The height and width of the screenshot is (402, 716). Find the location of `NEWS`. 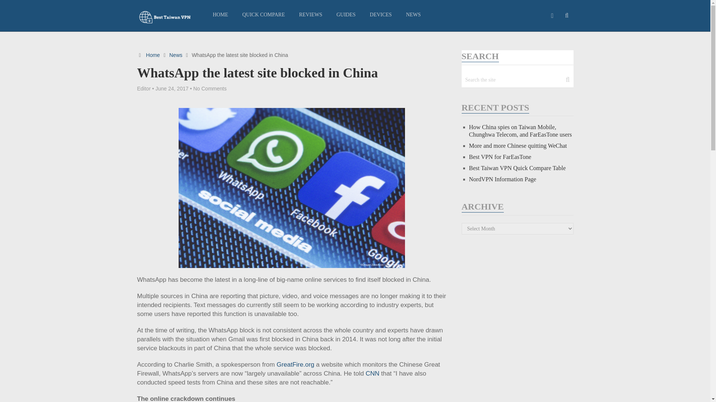

NEWS is located at coordinates (413, 15).